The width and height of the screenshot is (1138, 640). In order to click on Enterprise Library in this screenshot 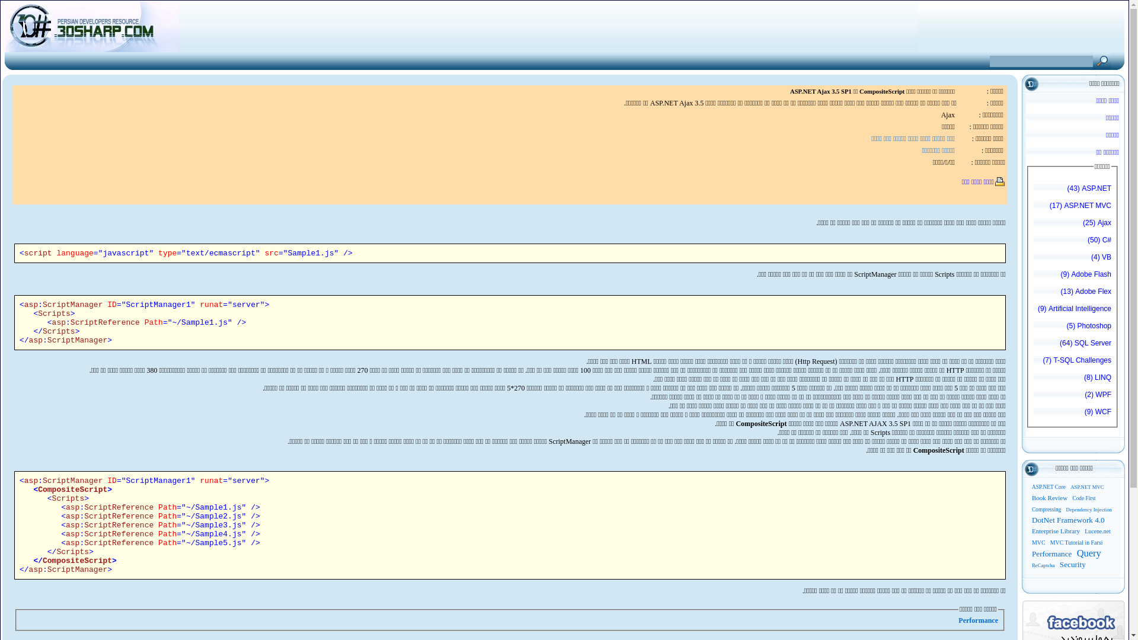, I will do `click(1056, 531)`.